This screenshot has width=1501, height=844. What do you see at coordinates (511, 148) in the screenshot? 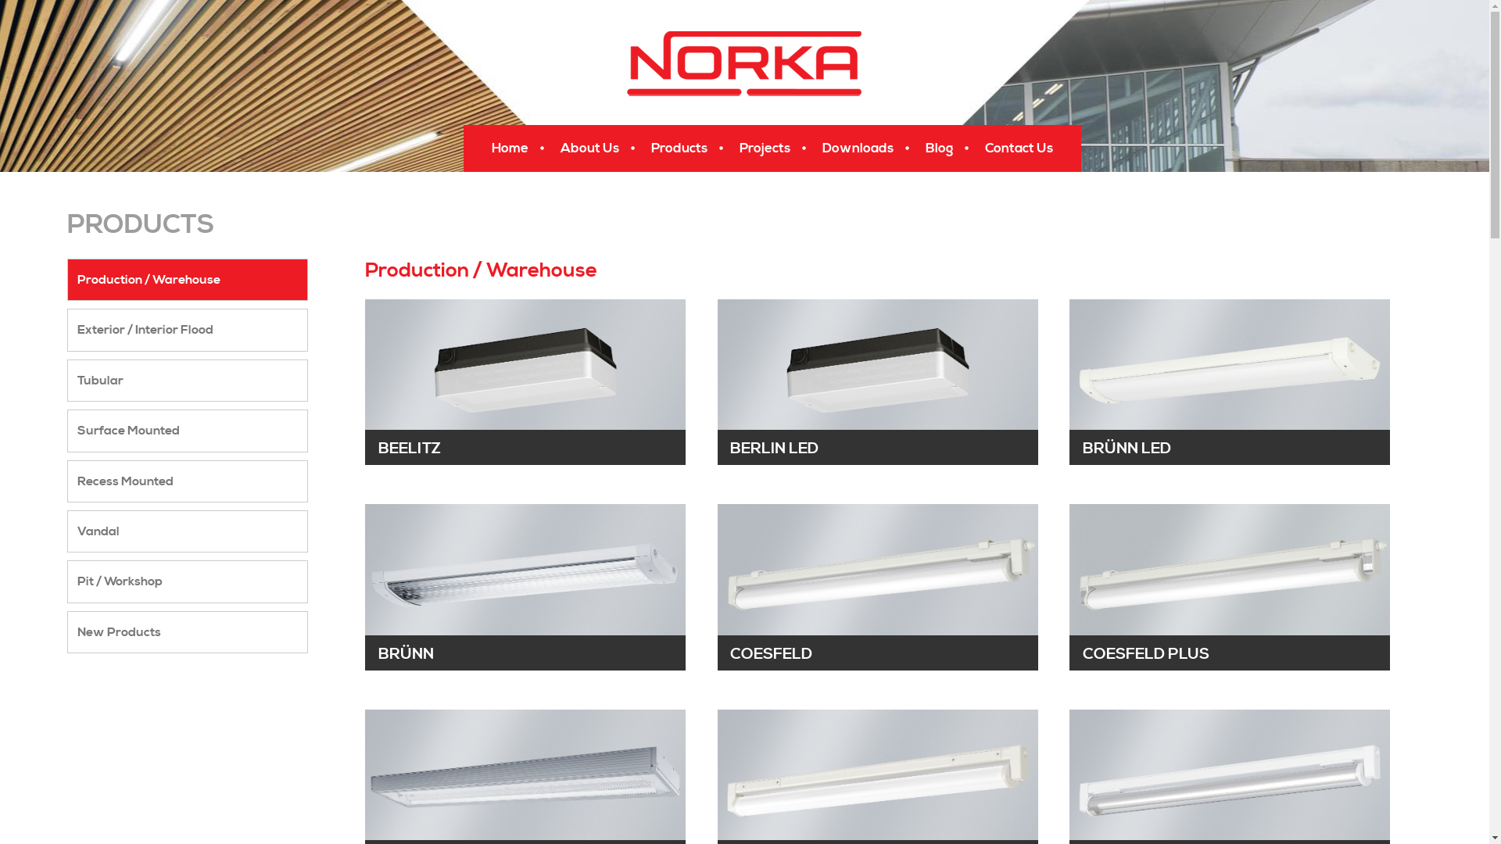
I see `Home` at bounding box center [511, 148].